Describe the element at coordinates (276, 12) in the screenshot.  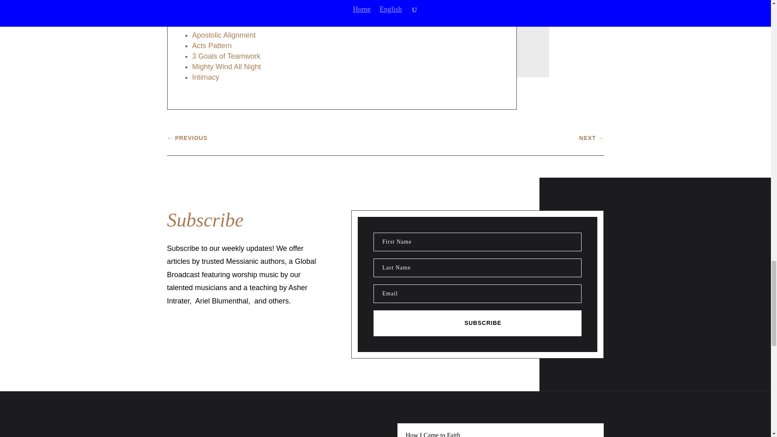
I see `Leadership` at that location.